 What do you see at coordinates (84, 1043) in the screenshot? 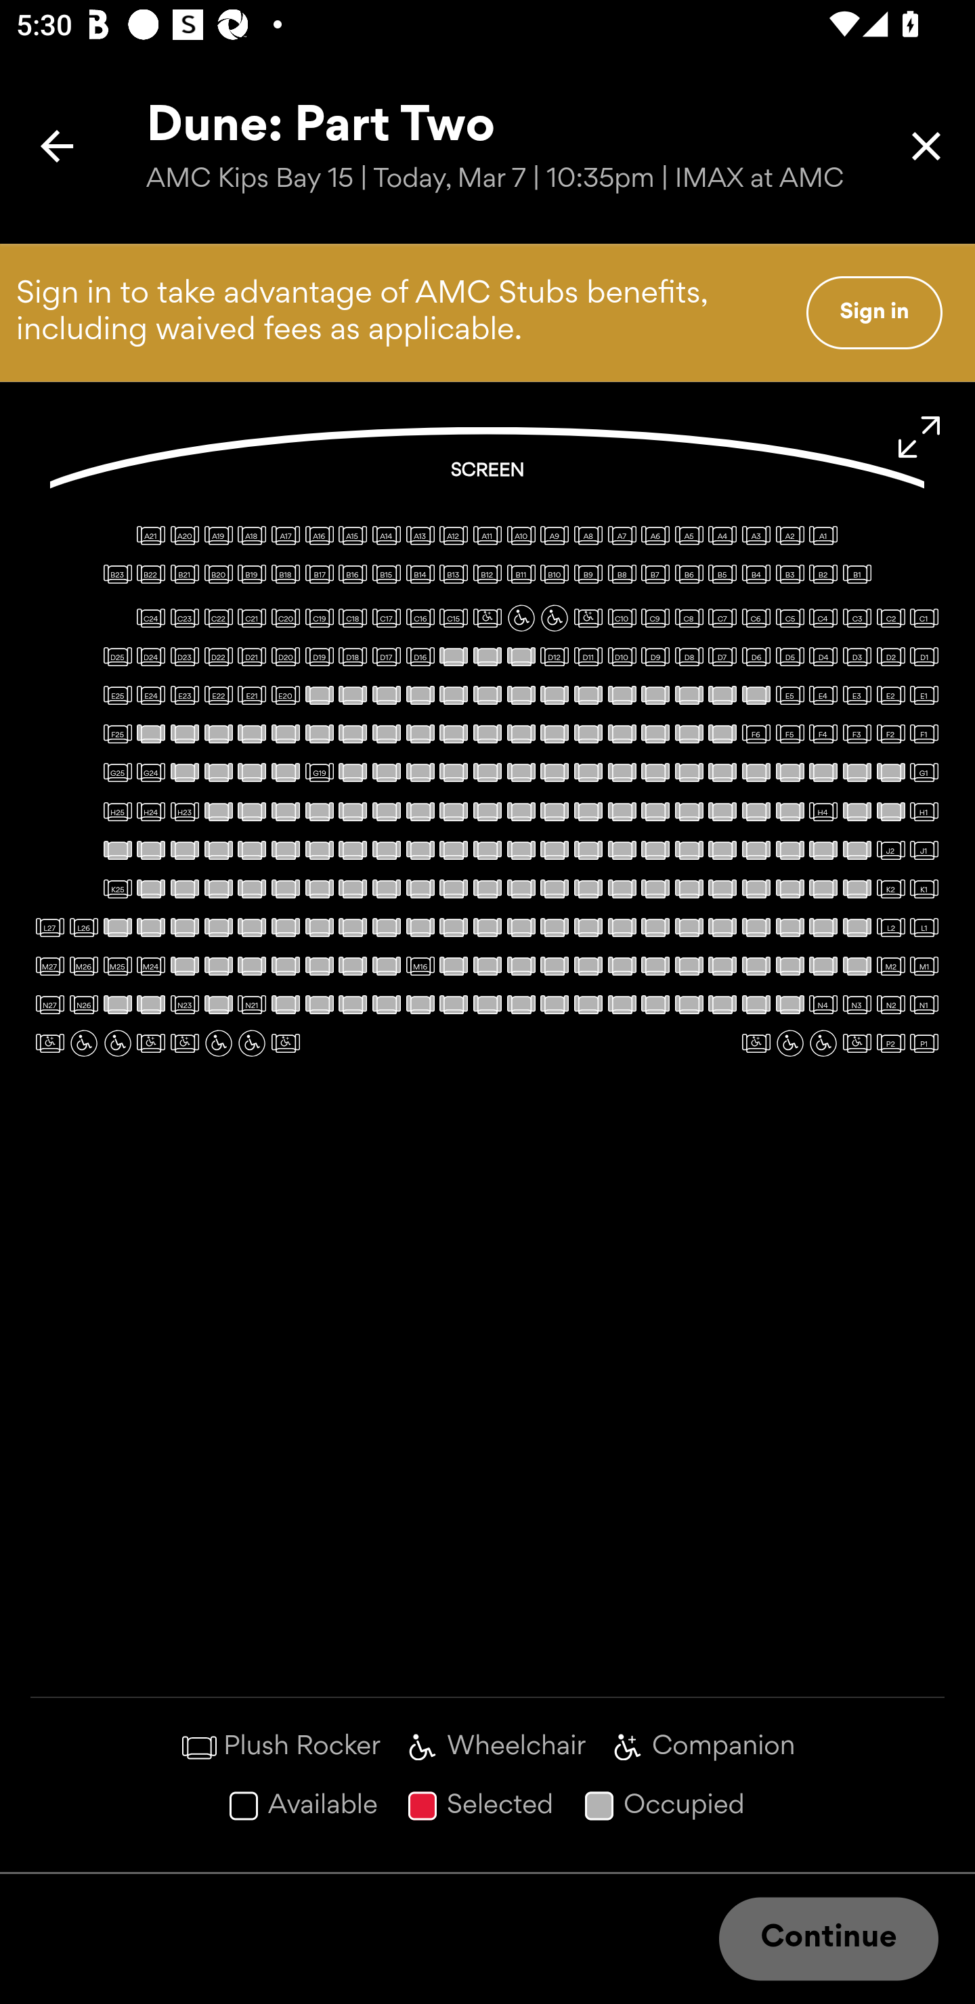
I see `P13, Wheelchair space, available` at bounding box center [84, 1043].